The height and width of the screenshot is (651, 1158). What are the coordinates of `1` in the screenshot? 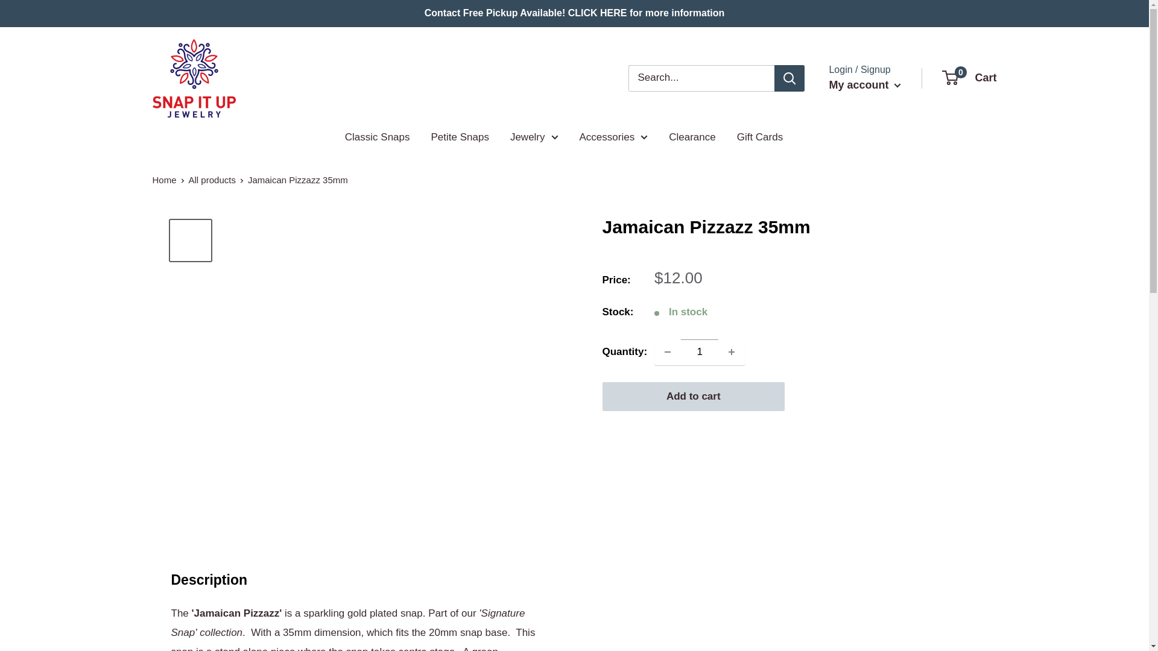 It's located at (700, 351).